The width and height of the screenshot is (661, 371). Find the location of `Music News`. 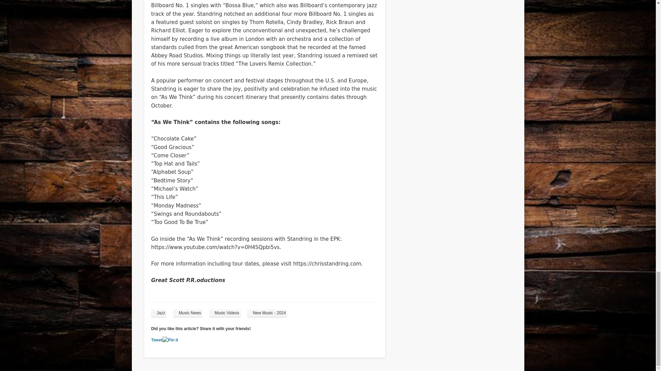

Music News is located at coordinates (188, 313).